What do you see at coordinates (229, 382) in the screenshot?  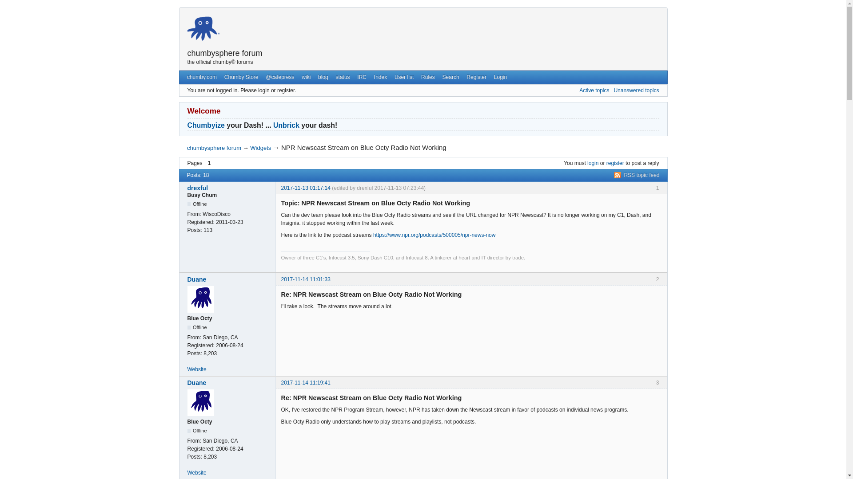 I see `Go to Duane's profile` at bounding box center [229, 382].